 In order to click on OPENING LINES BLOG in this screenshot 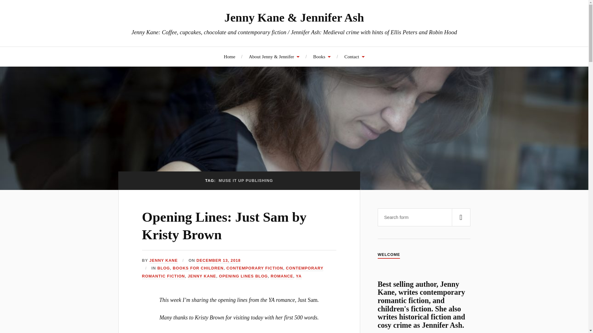, I will do `click(243, 276)`.